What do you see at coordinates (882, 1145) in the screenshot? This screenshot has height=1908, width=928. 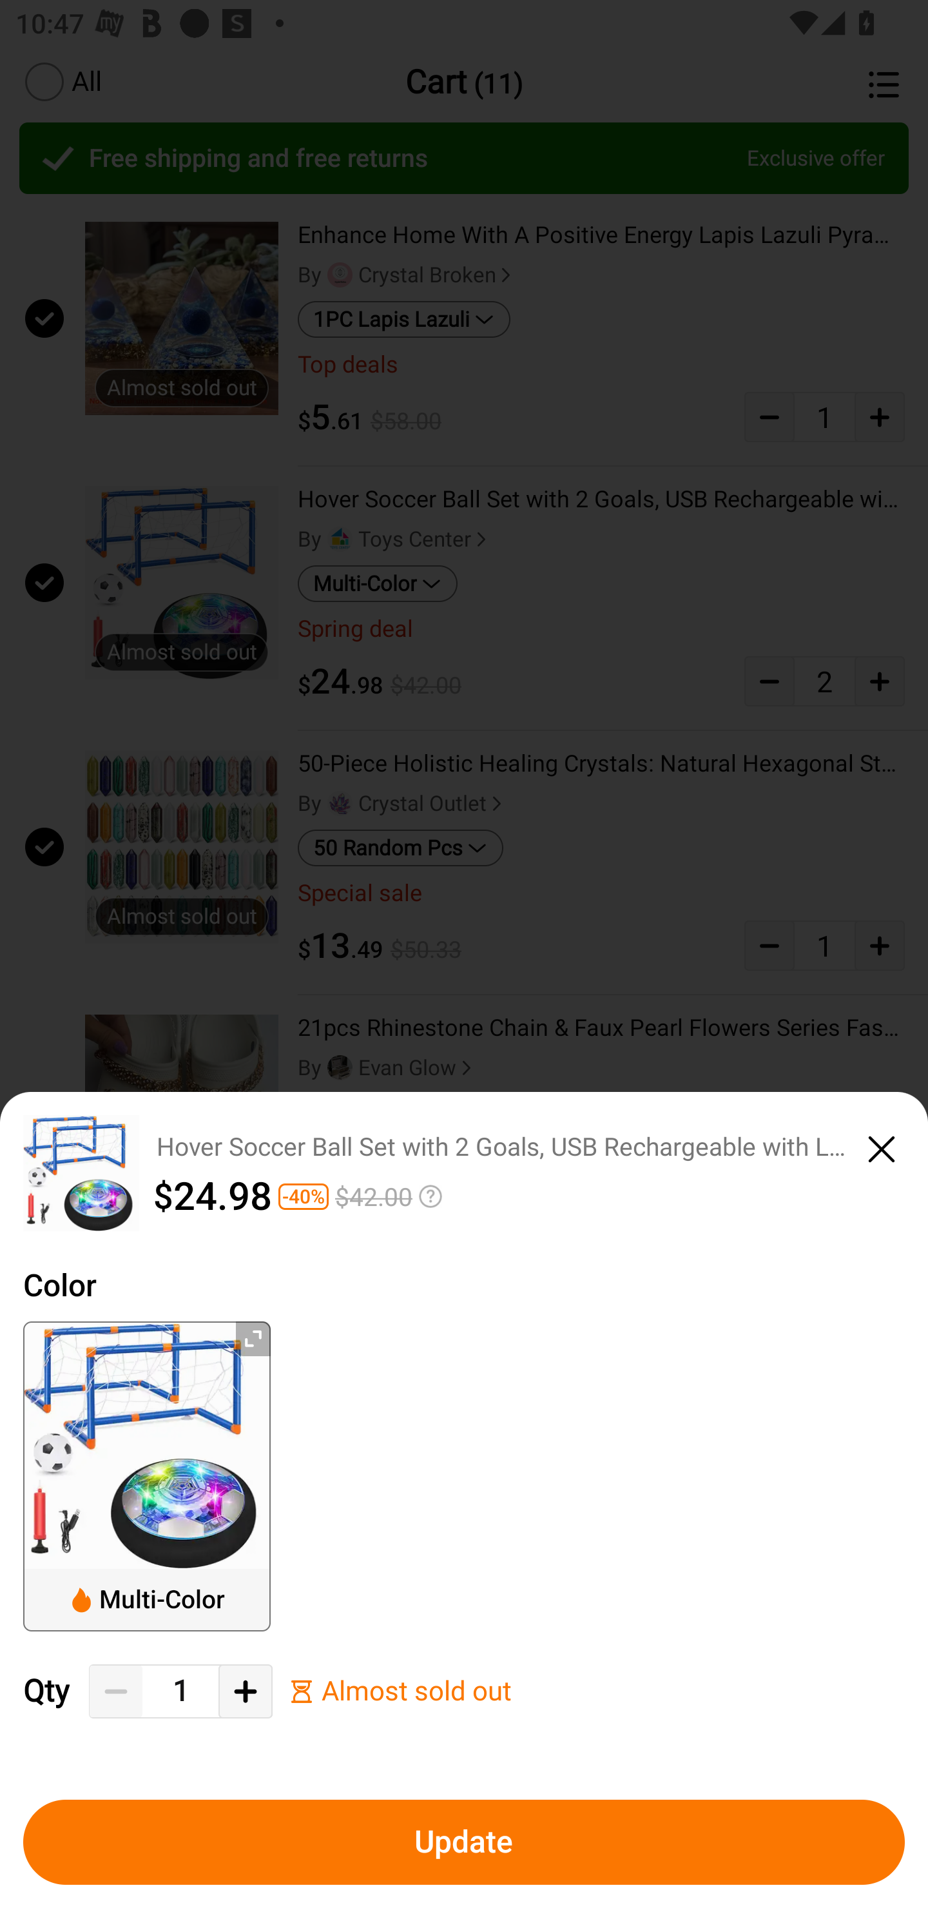 I see `close` at bounding box center [882, 1145].